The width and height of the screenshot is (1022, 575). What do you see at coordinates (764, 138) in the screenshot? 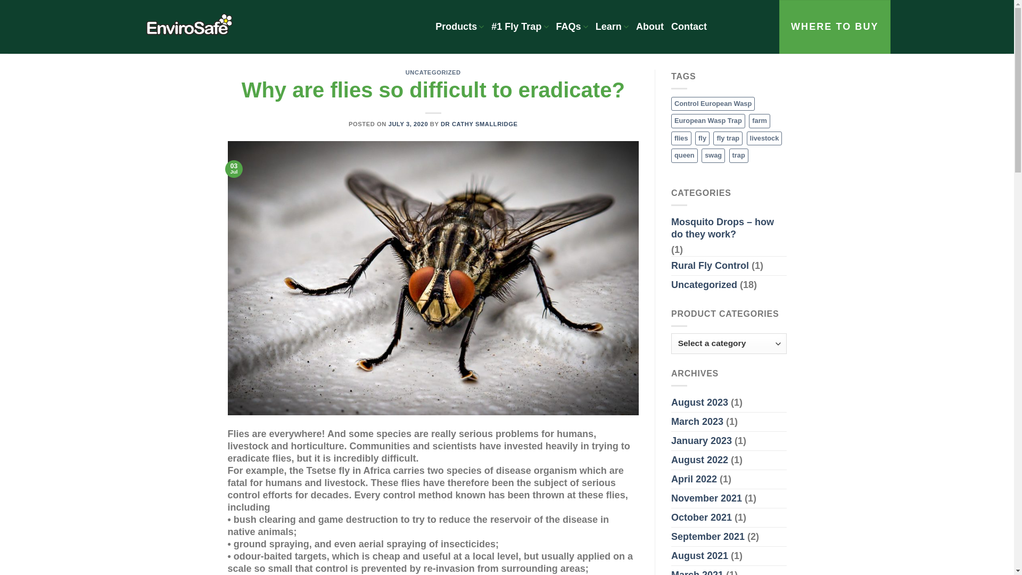
I see `livestock` at bounding box center [764, 138].